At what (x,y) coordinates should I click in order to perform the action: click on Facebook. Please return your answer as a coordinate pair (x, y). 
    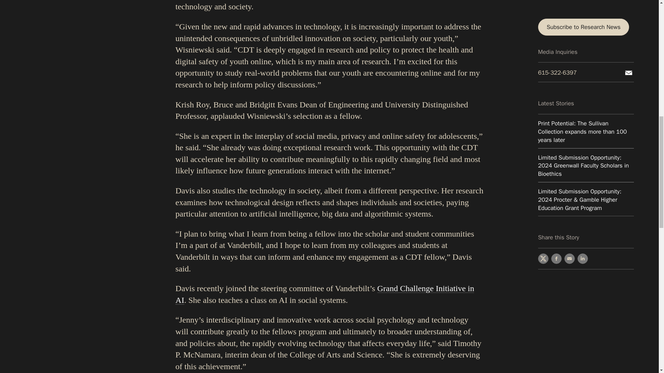
    Looking at the image, I should click on (556, 116).